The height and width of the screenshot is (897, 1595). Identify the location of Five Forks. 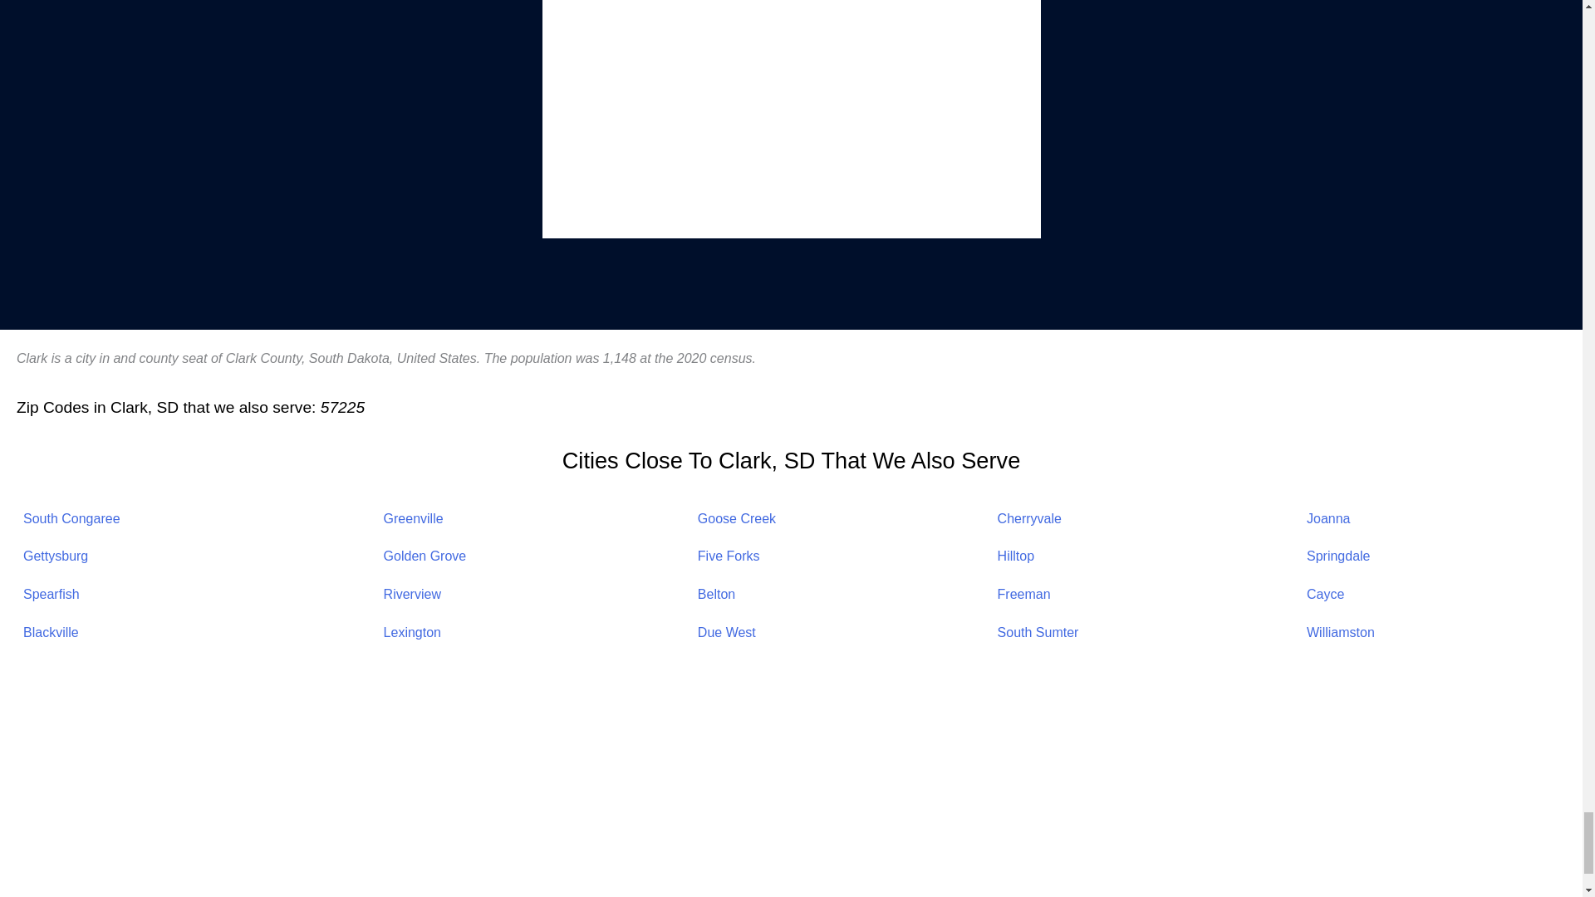
(729, 556).